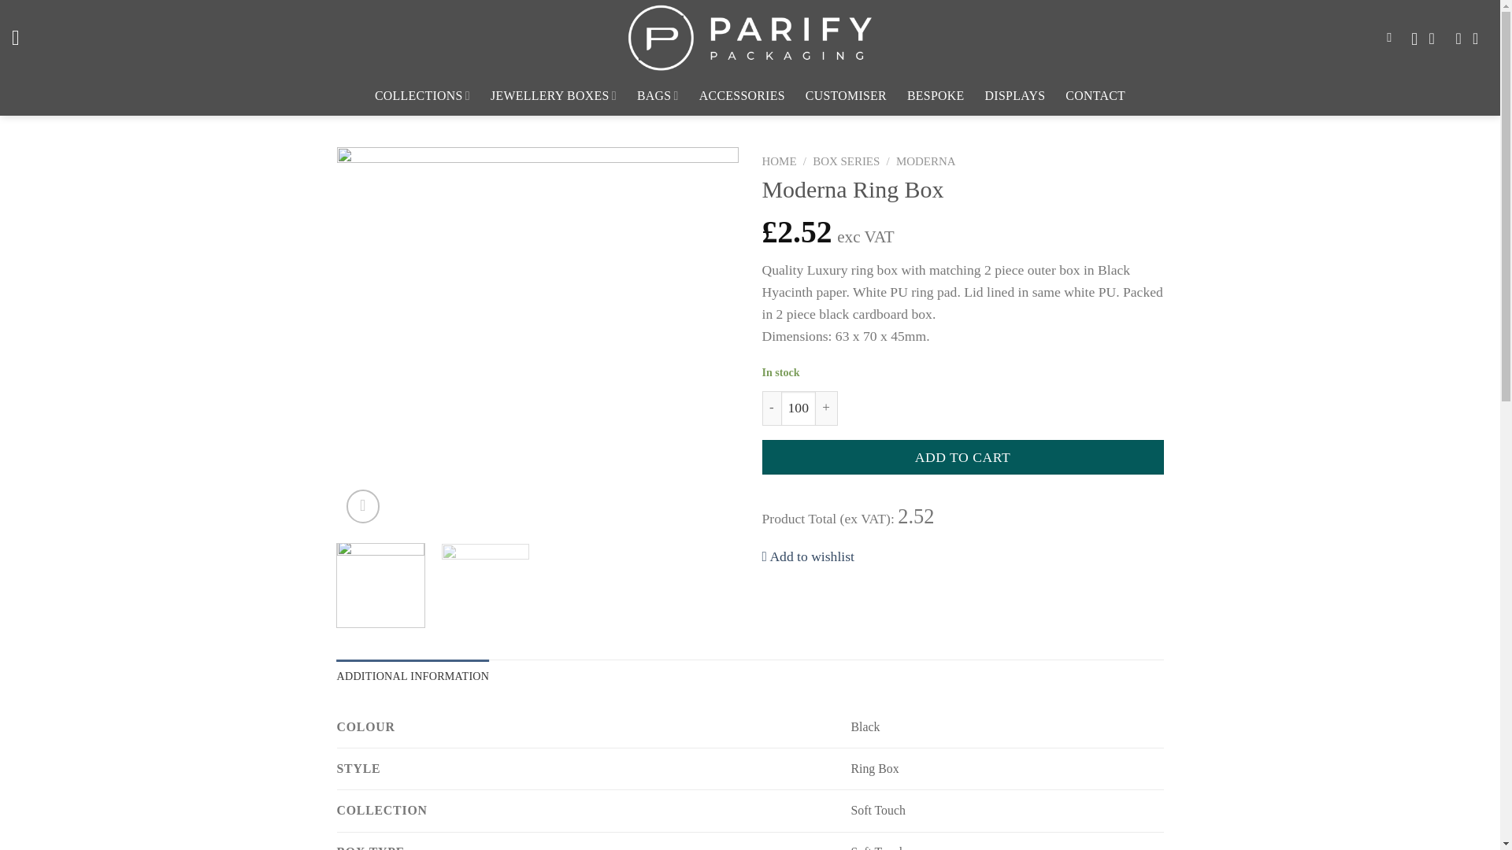 This screenshot has width=1512, height=850. What do you see at coordinates (936, 96) in the screenshot?
I see `BESPOKE` at bounding box center [936, 96].